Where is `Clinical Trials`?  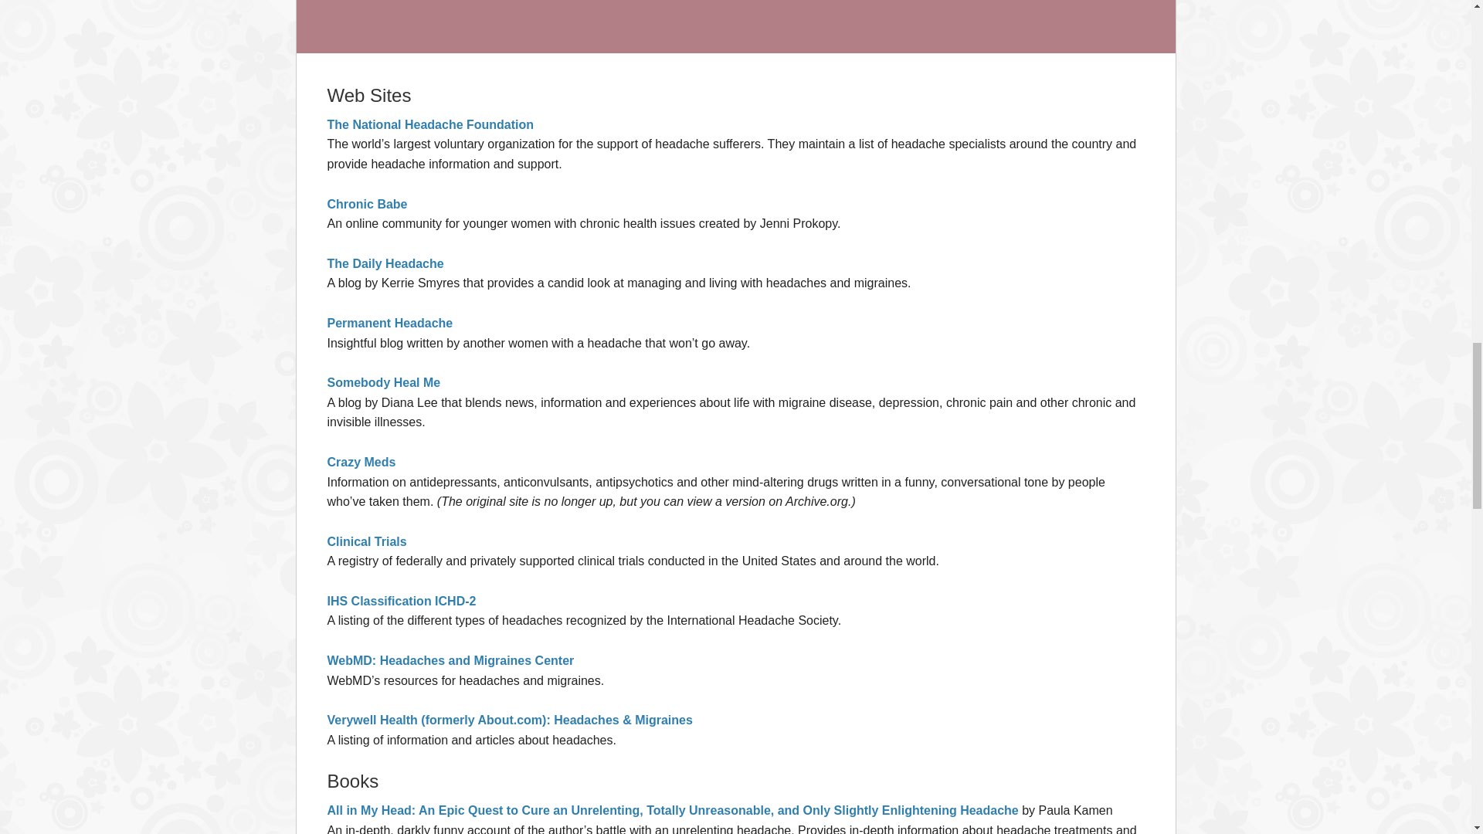
Clinical Trials is located at coordinates (367, 541).